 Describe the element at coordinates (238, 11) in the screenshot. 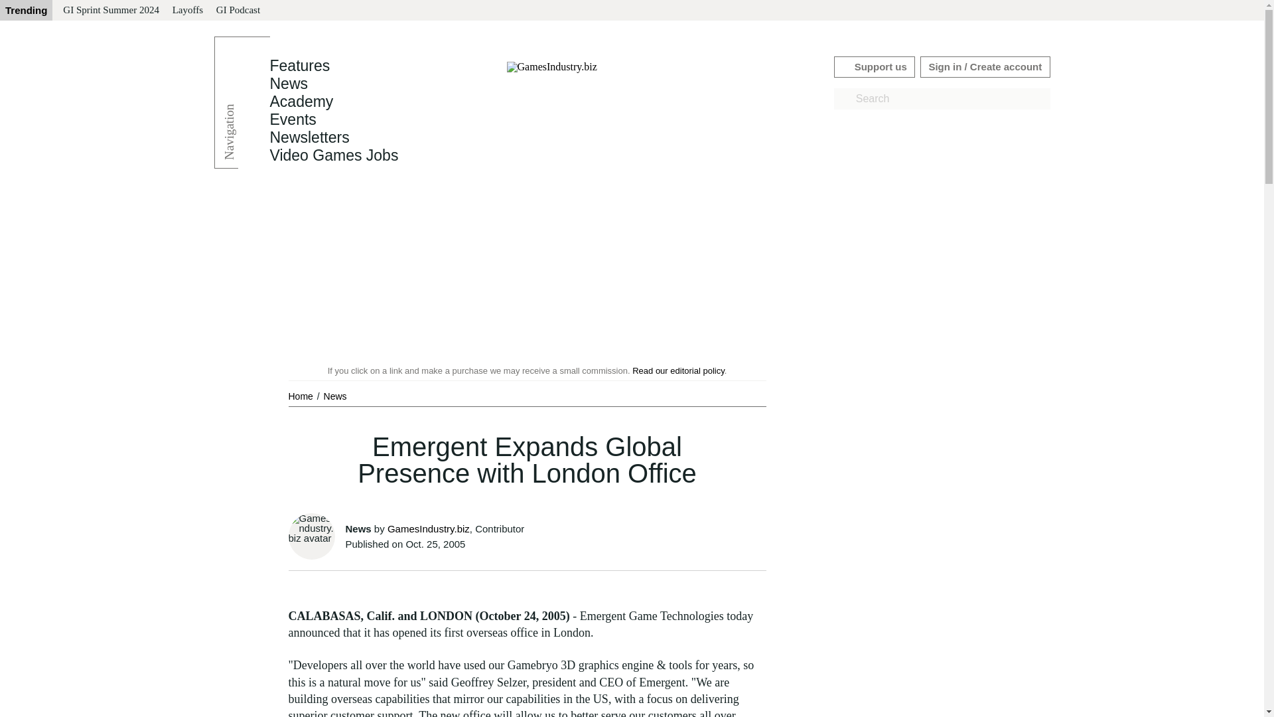

I see `GI Podcast` at that location.